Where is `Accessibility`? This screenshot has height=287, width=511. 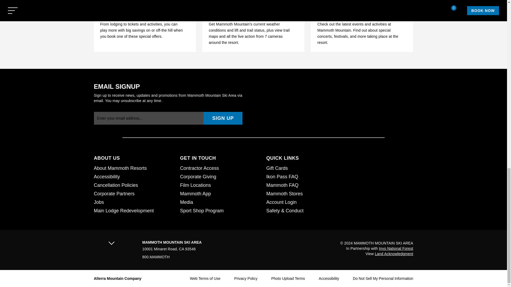
Accessibility is located at coordinates (134, 176).